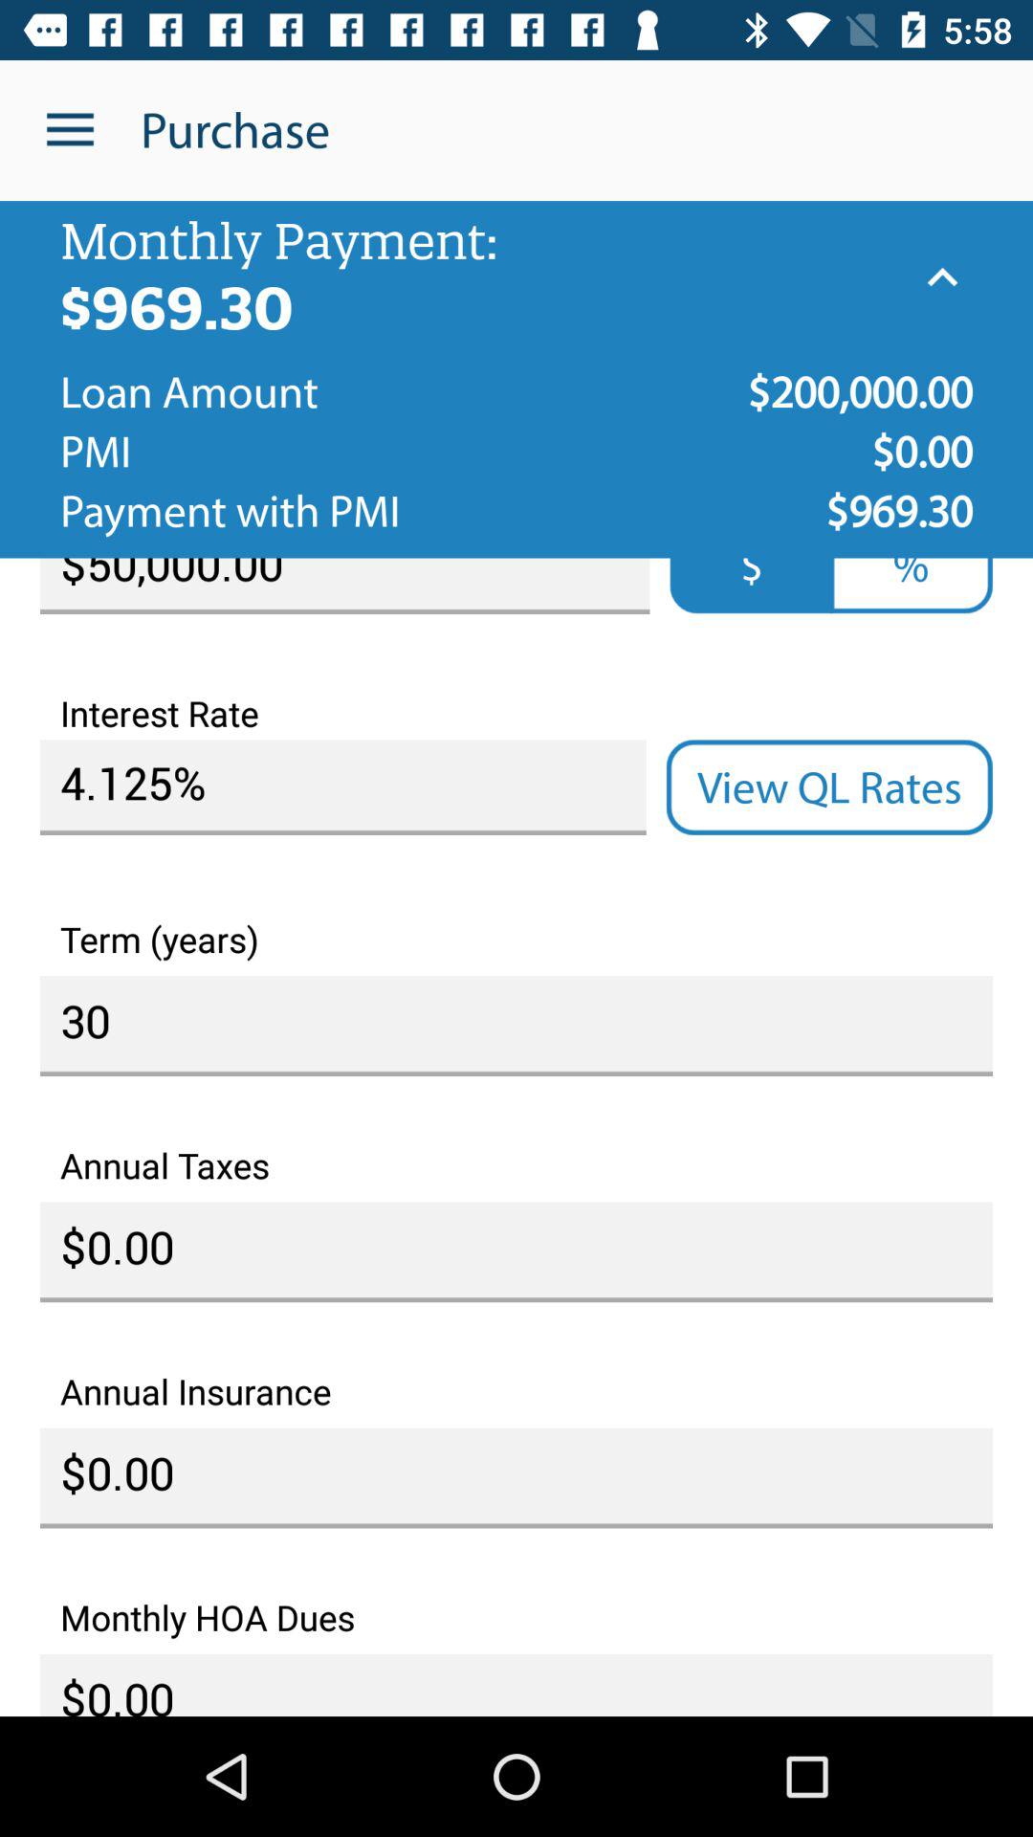 The height and width of the screenshot is (1837, 1033). I want to click on choose icon to the right of monthly payment:, so click(942, 277).